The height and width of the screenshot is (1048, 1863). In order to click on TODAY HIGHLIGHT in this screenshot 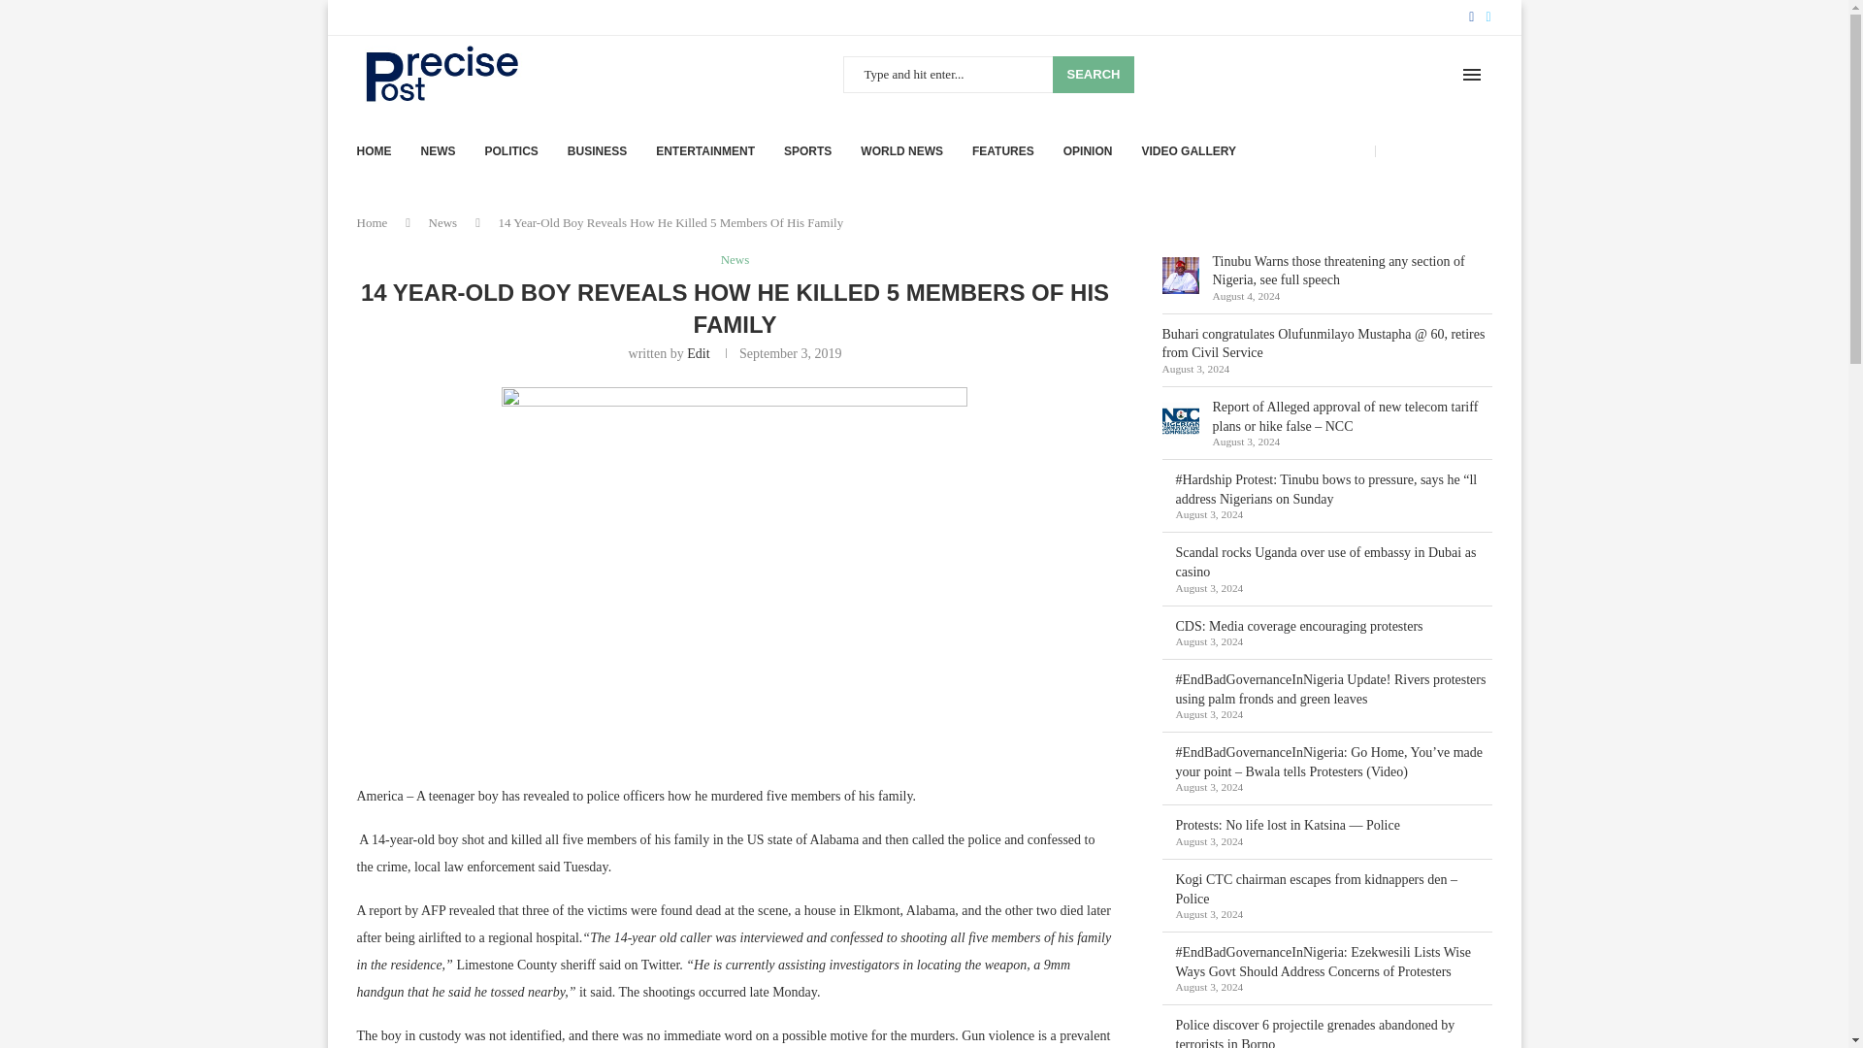, I will do `click(1438, 150)`.